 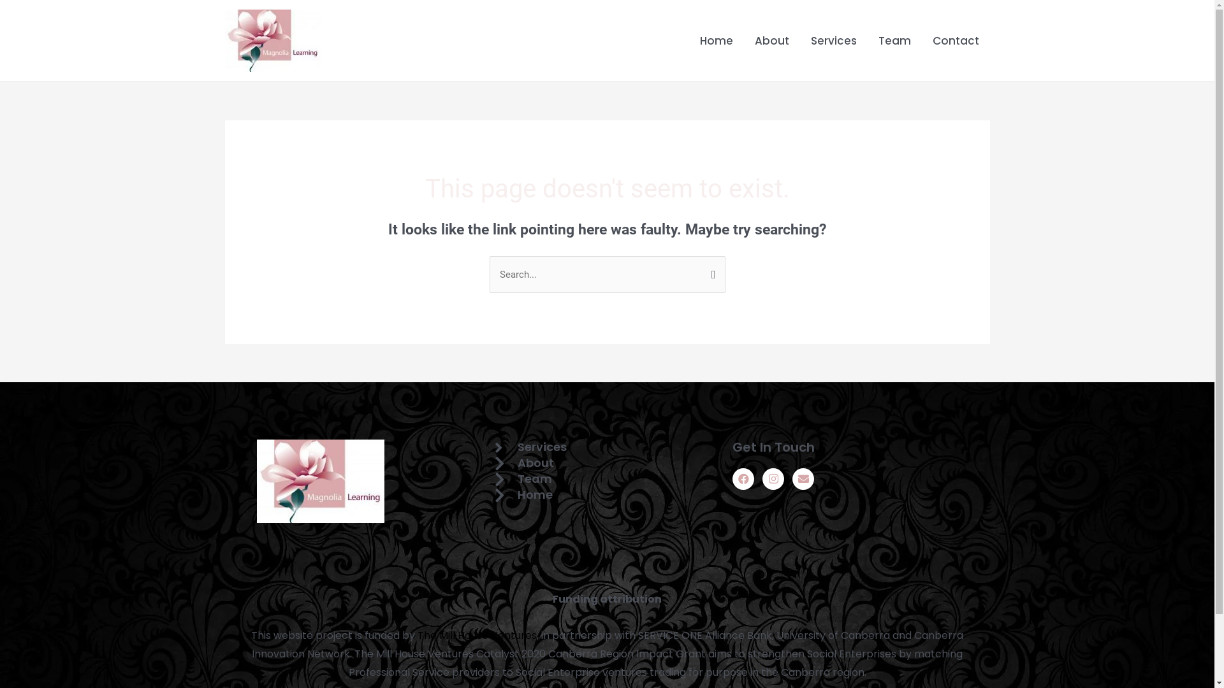 I want to click on Team, so click(x=523, y=479).